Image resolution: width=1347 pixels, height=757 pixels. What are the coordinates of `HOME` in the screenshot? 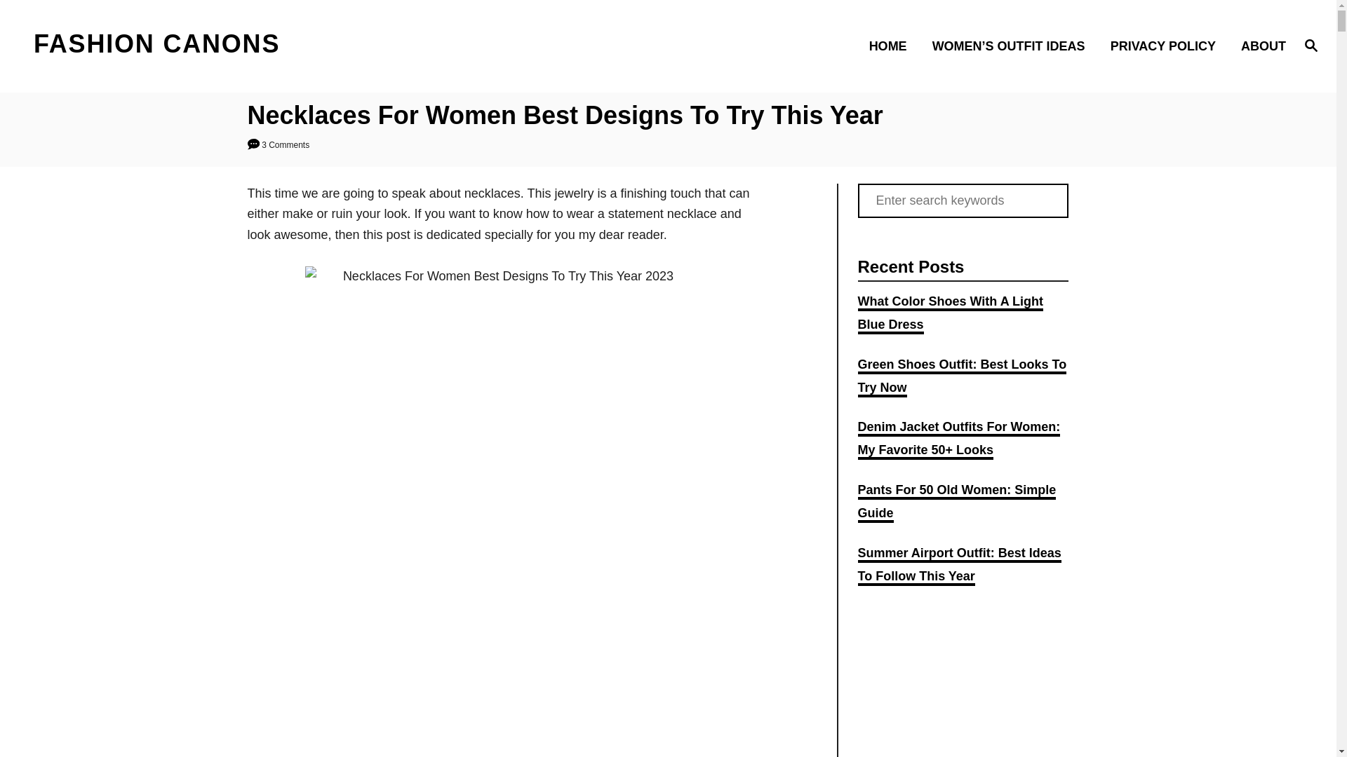 It's located at (892, 45).